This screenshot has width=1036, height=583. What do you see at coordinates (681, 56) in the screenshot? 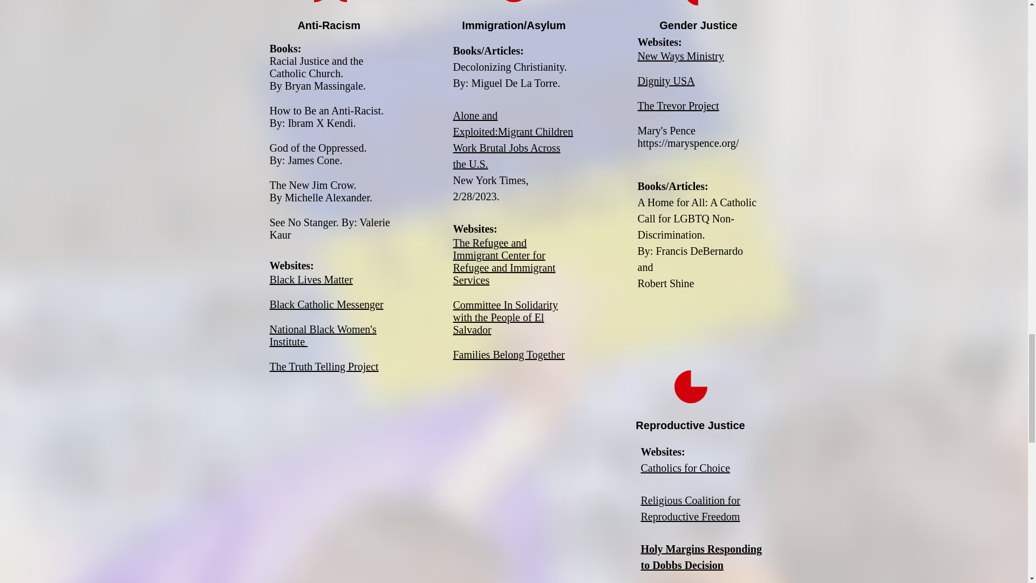
I see `New Ways Ministry` at bounding box center [681, 56].